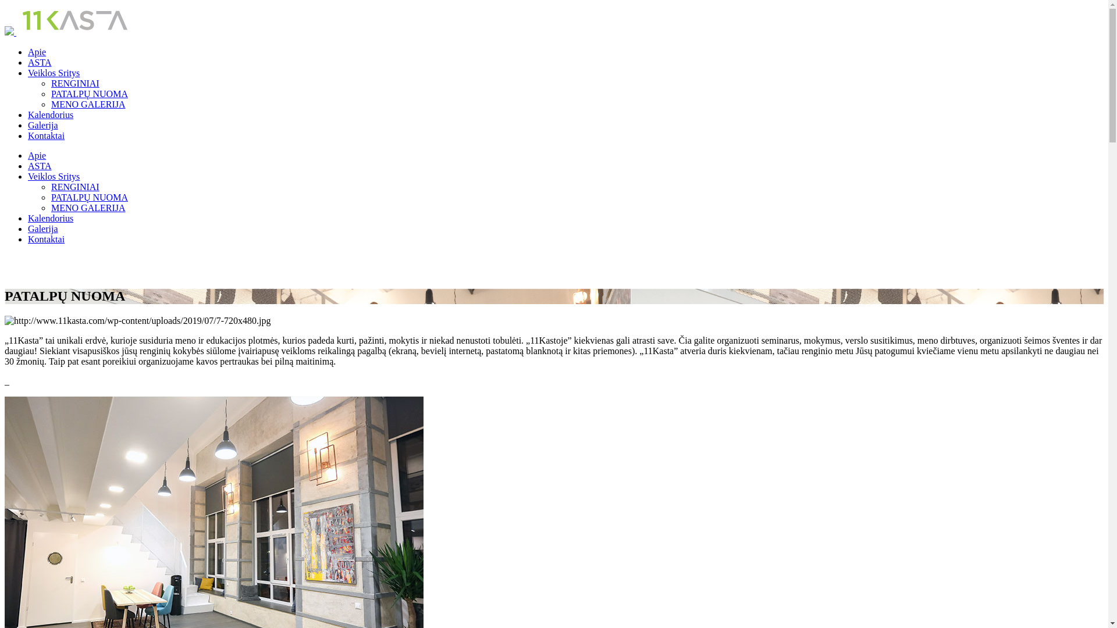  Describe the element at coordinates (47, 136) in the screenshot. I see `Kontaktai` at that location.